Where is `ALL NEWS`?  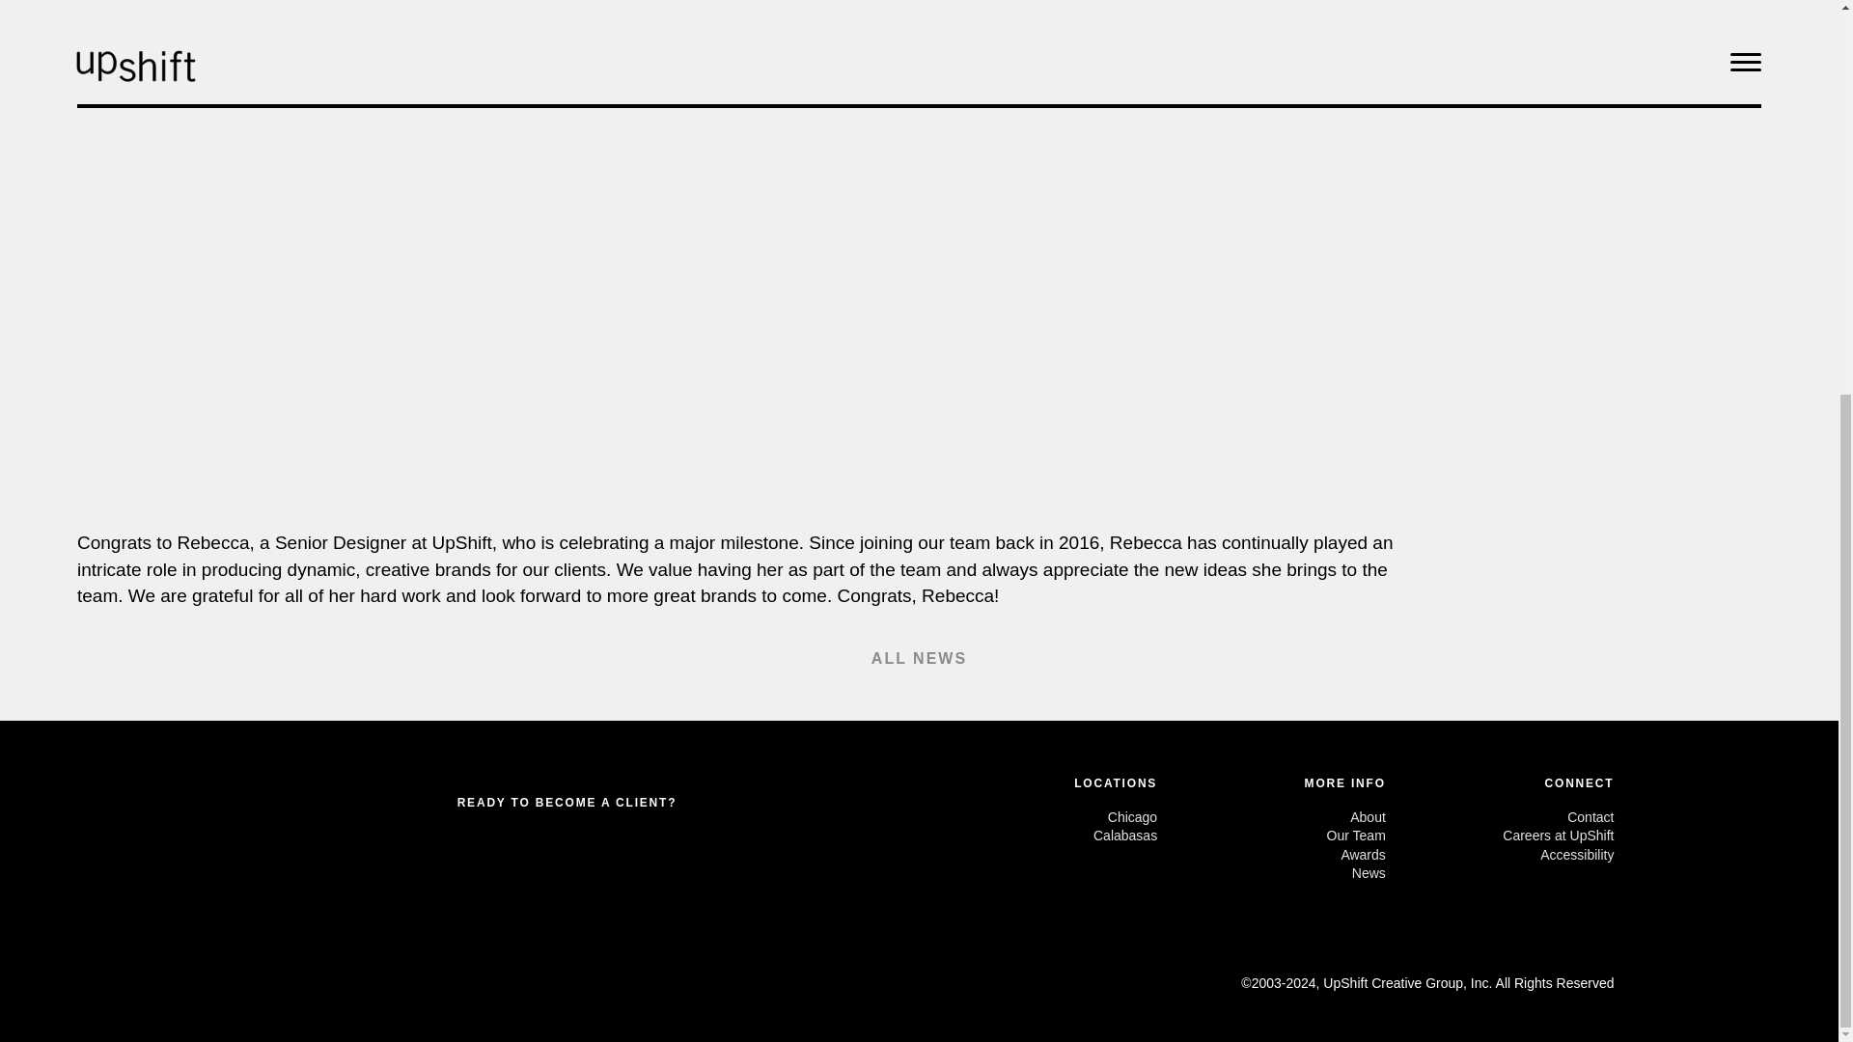 ALL NEWS is located at coordinates (919, 658).